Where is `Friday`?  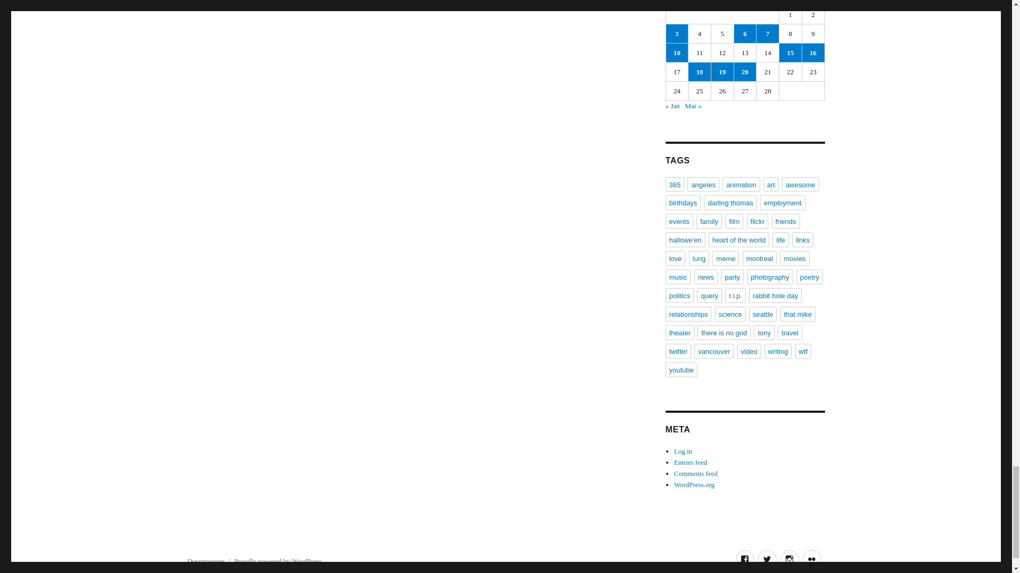
Friday is located at coordinates (768, 2).